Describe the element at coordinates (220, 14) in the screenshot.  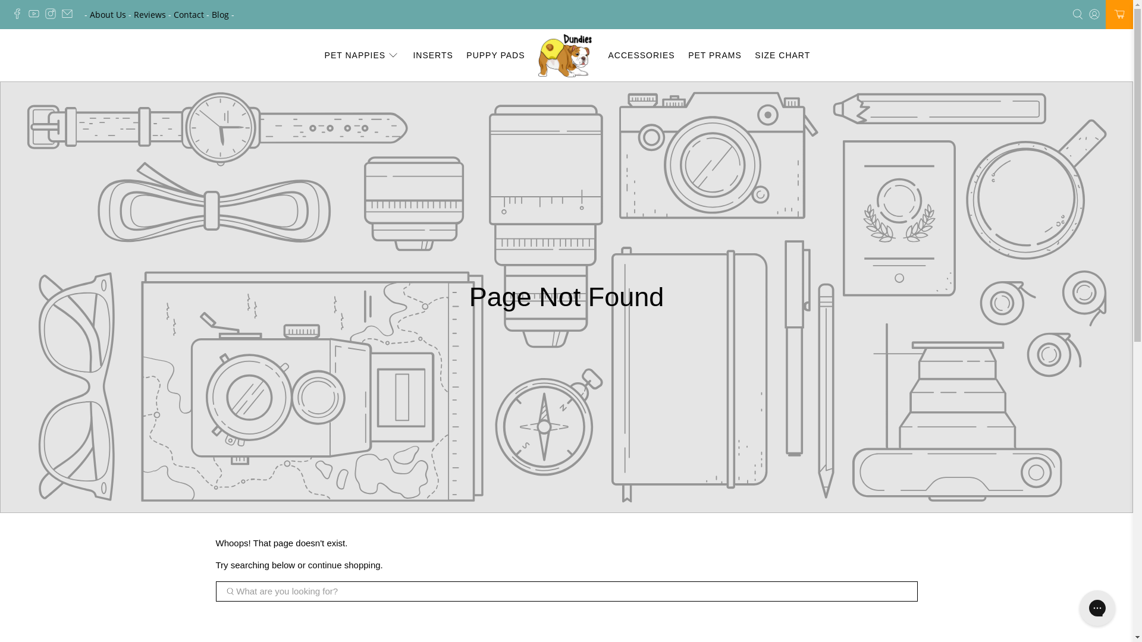
I see `Blog` at that location.